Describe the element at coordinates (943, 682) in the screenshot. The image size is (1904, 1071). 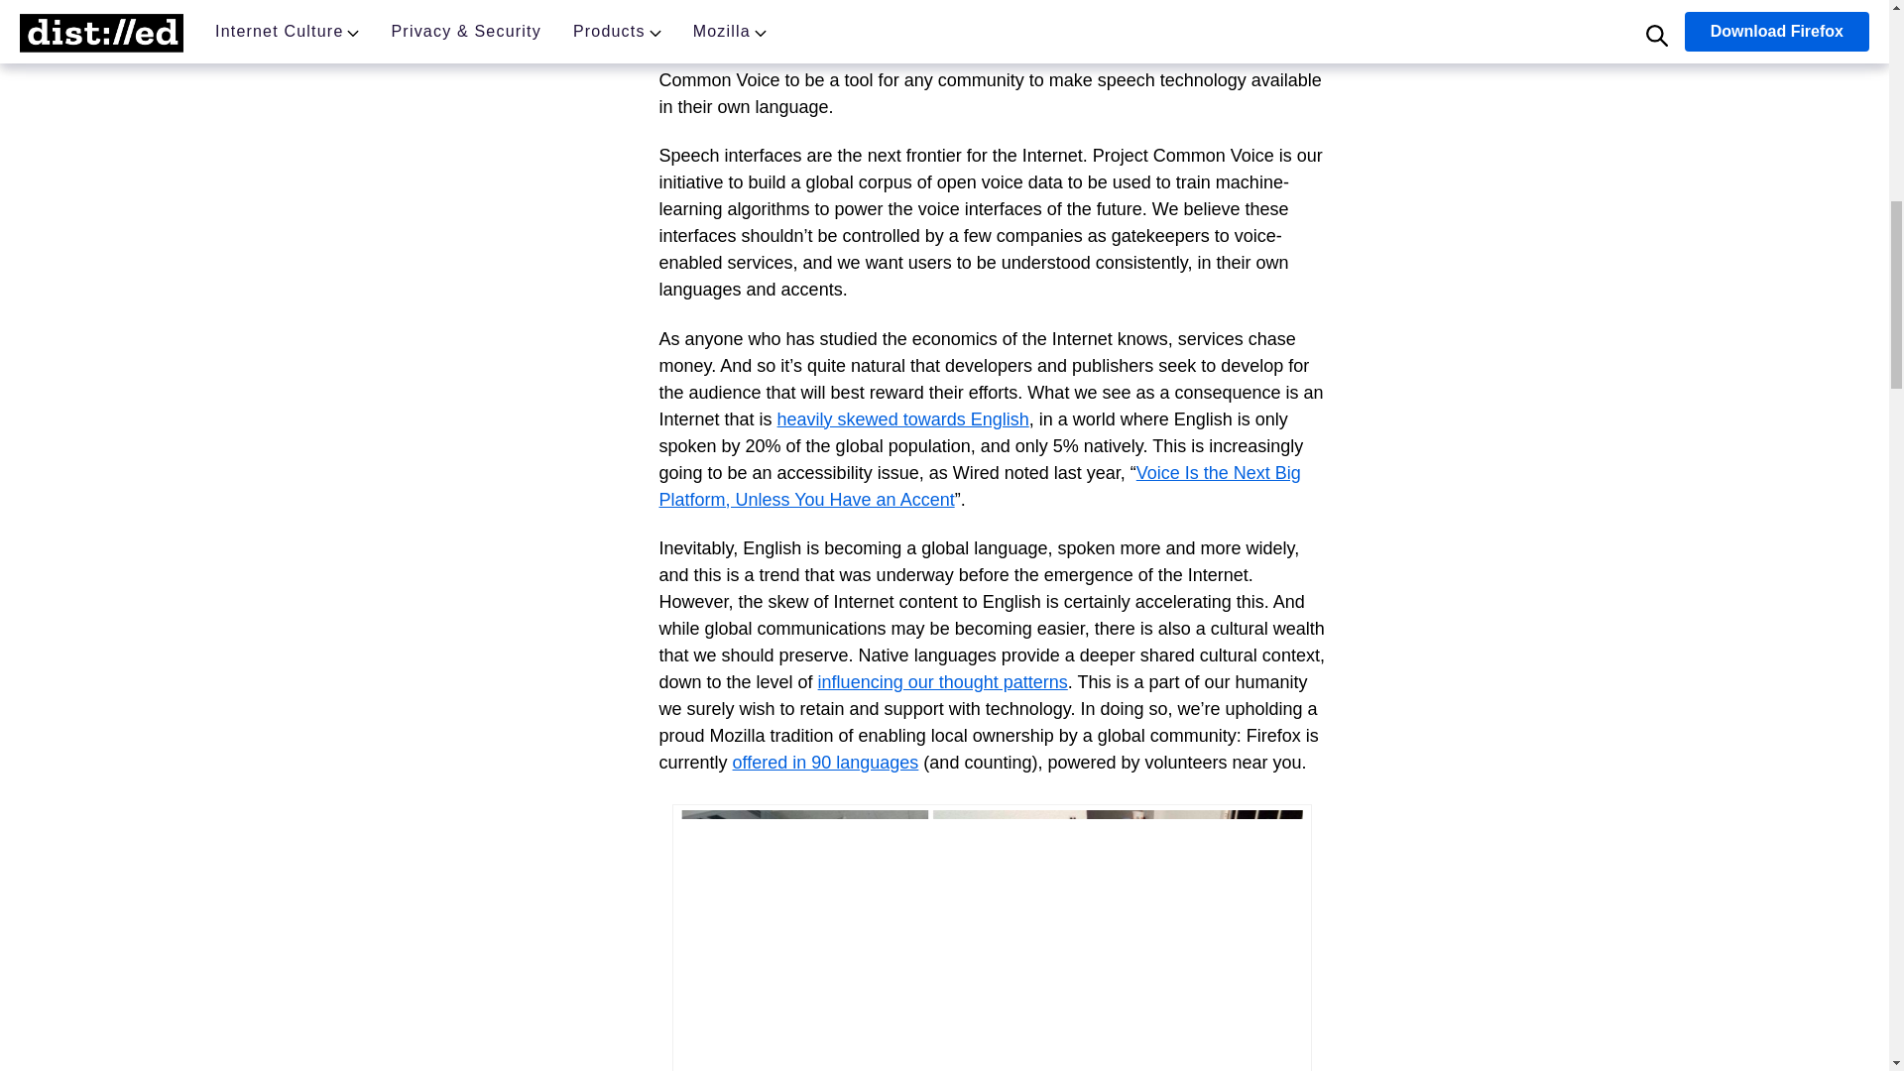
I see `influencing our thought patterns` at that location.